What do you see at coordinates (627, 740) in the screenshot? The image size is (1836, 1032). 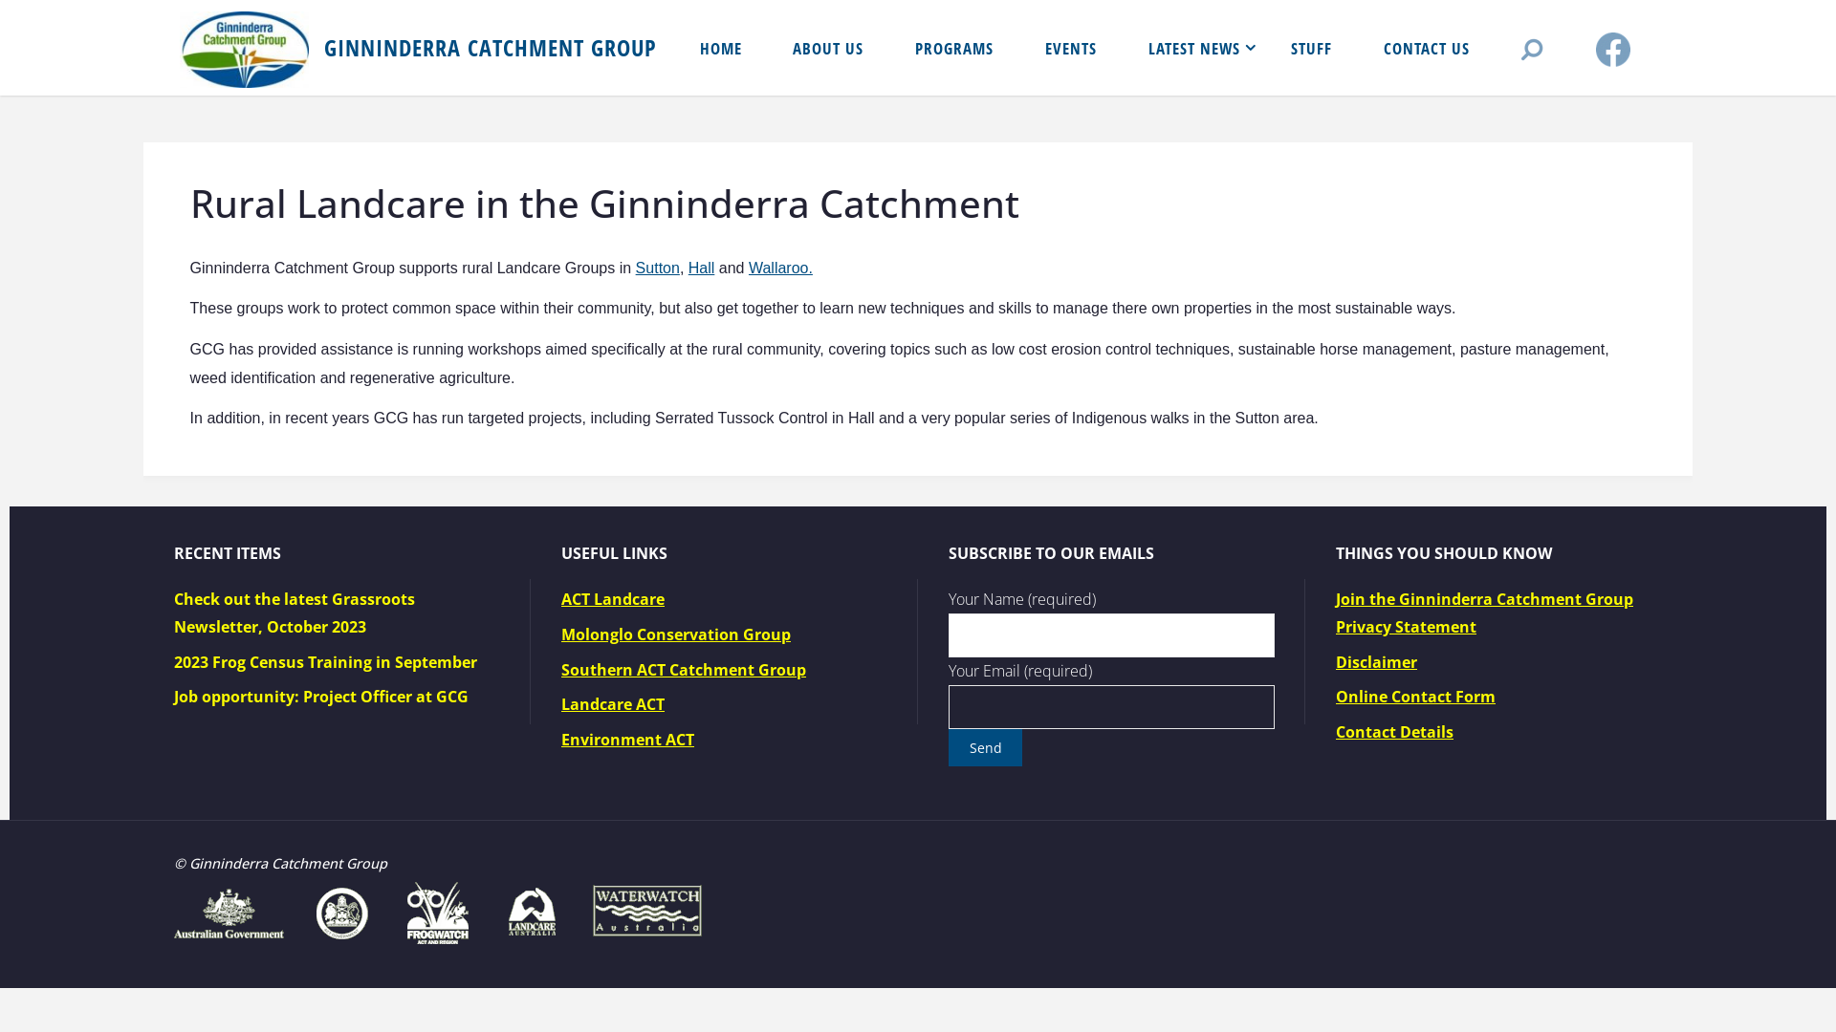 I see `Environment ACT` at bounding box center [627, 740].